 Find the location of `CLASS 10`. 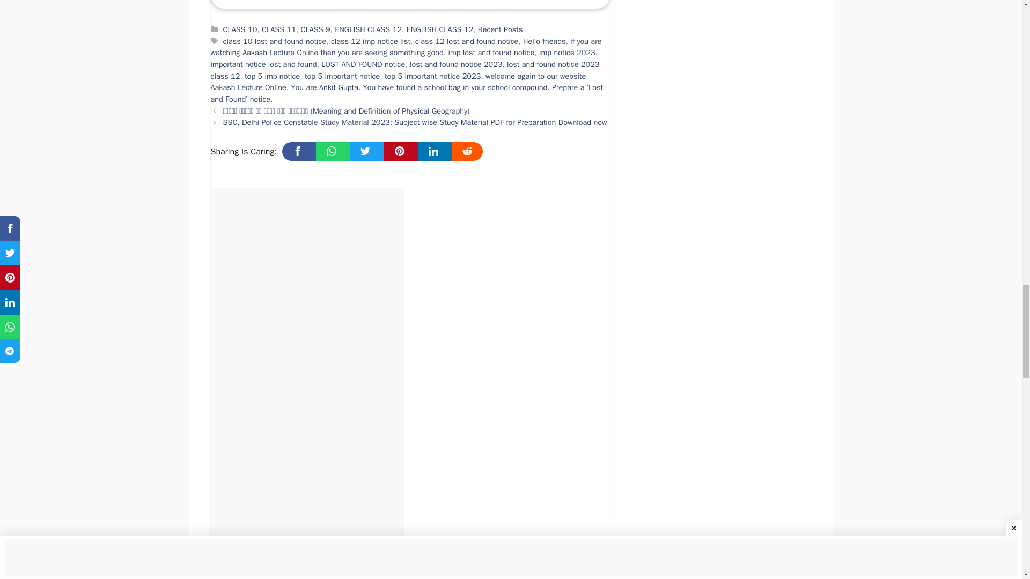

CLASS 10 is located at coordinates (240, 29).